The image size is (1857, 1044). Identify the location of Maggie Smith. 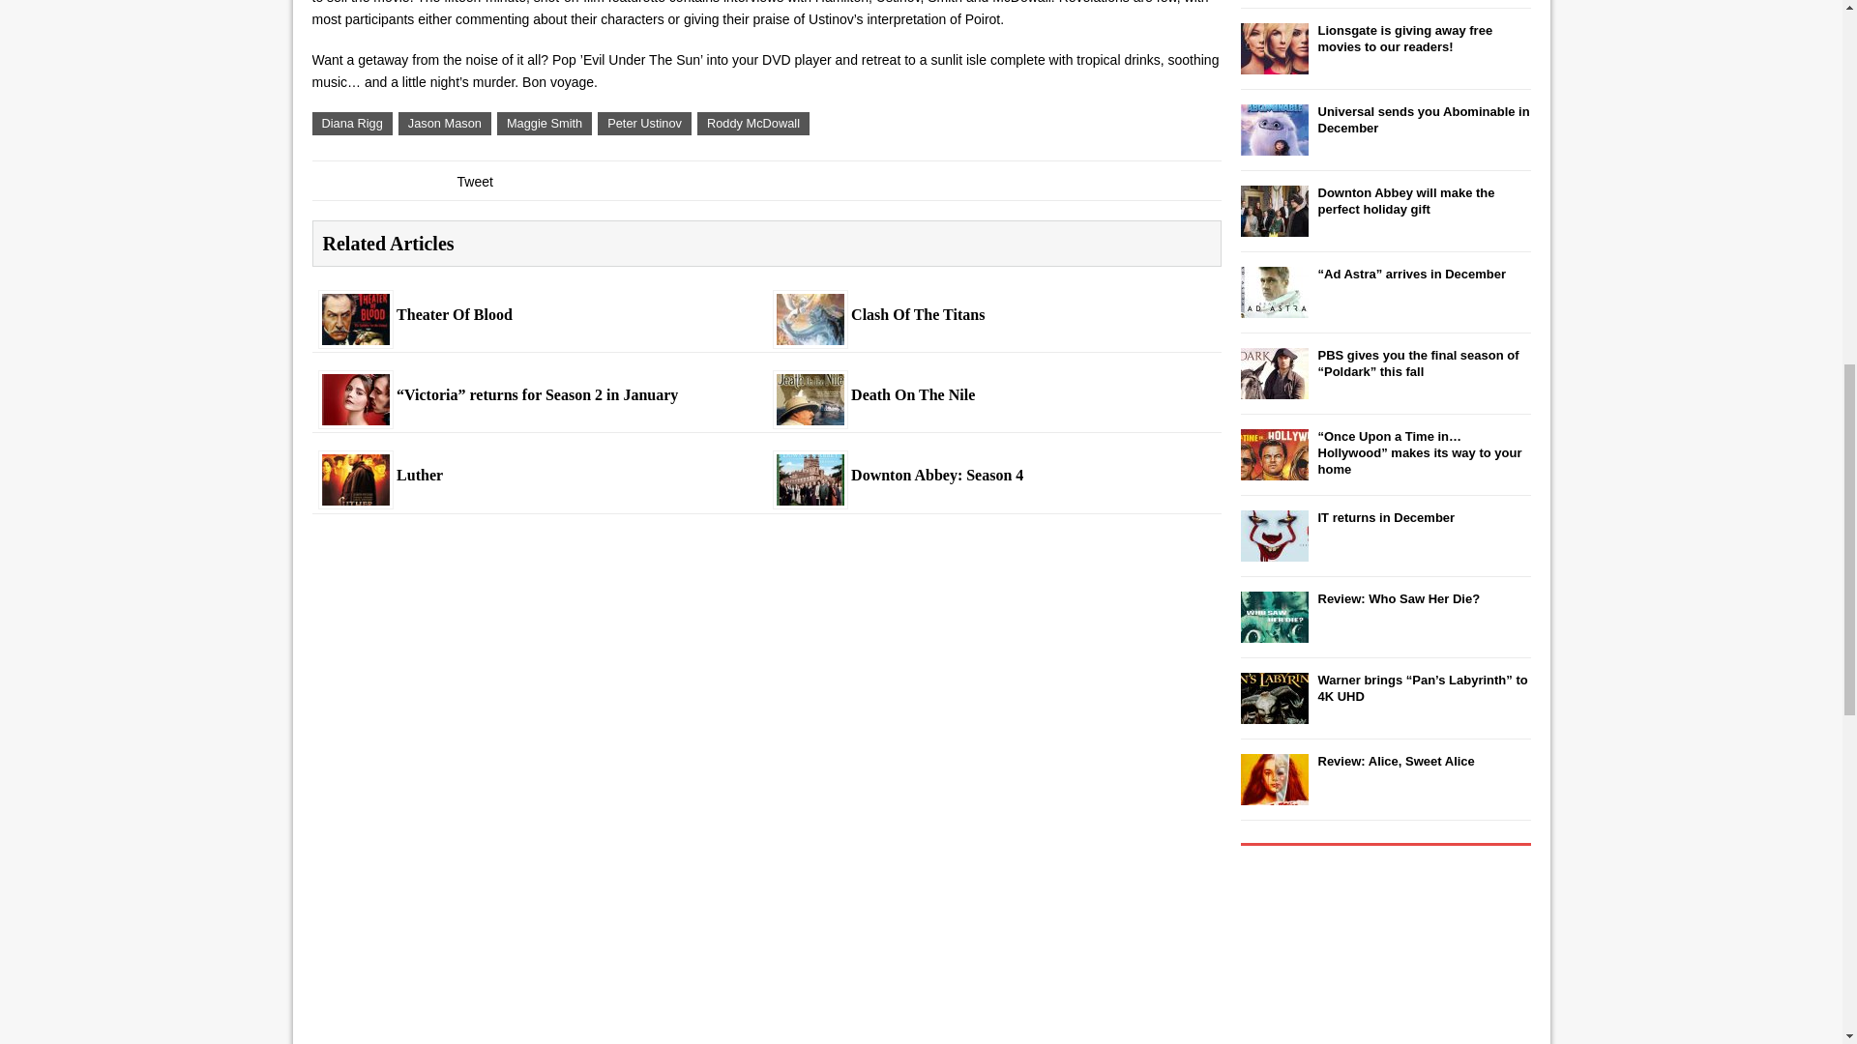
(545, 124).